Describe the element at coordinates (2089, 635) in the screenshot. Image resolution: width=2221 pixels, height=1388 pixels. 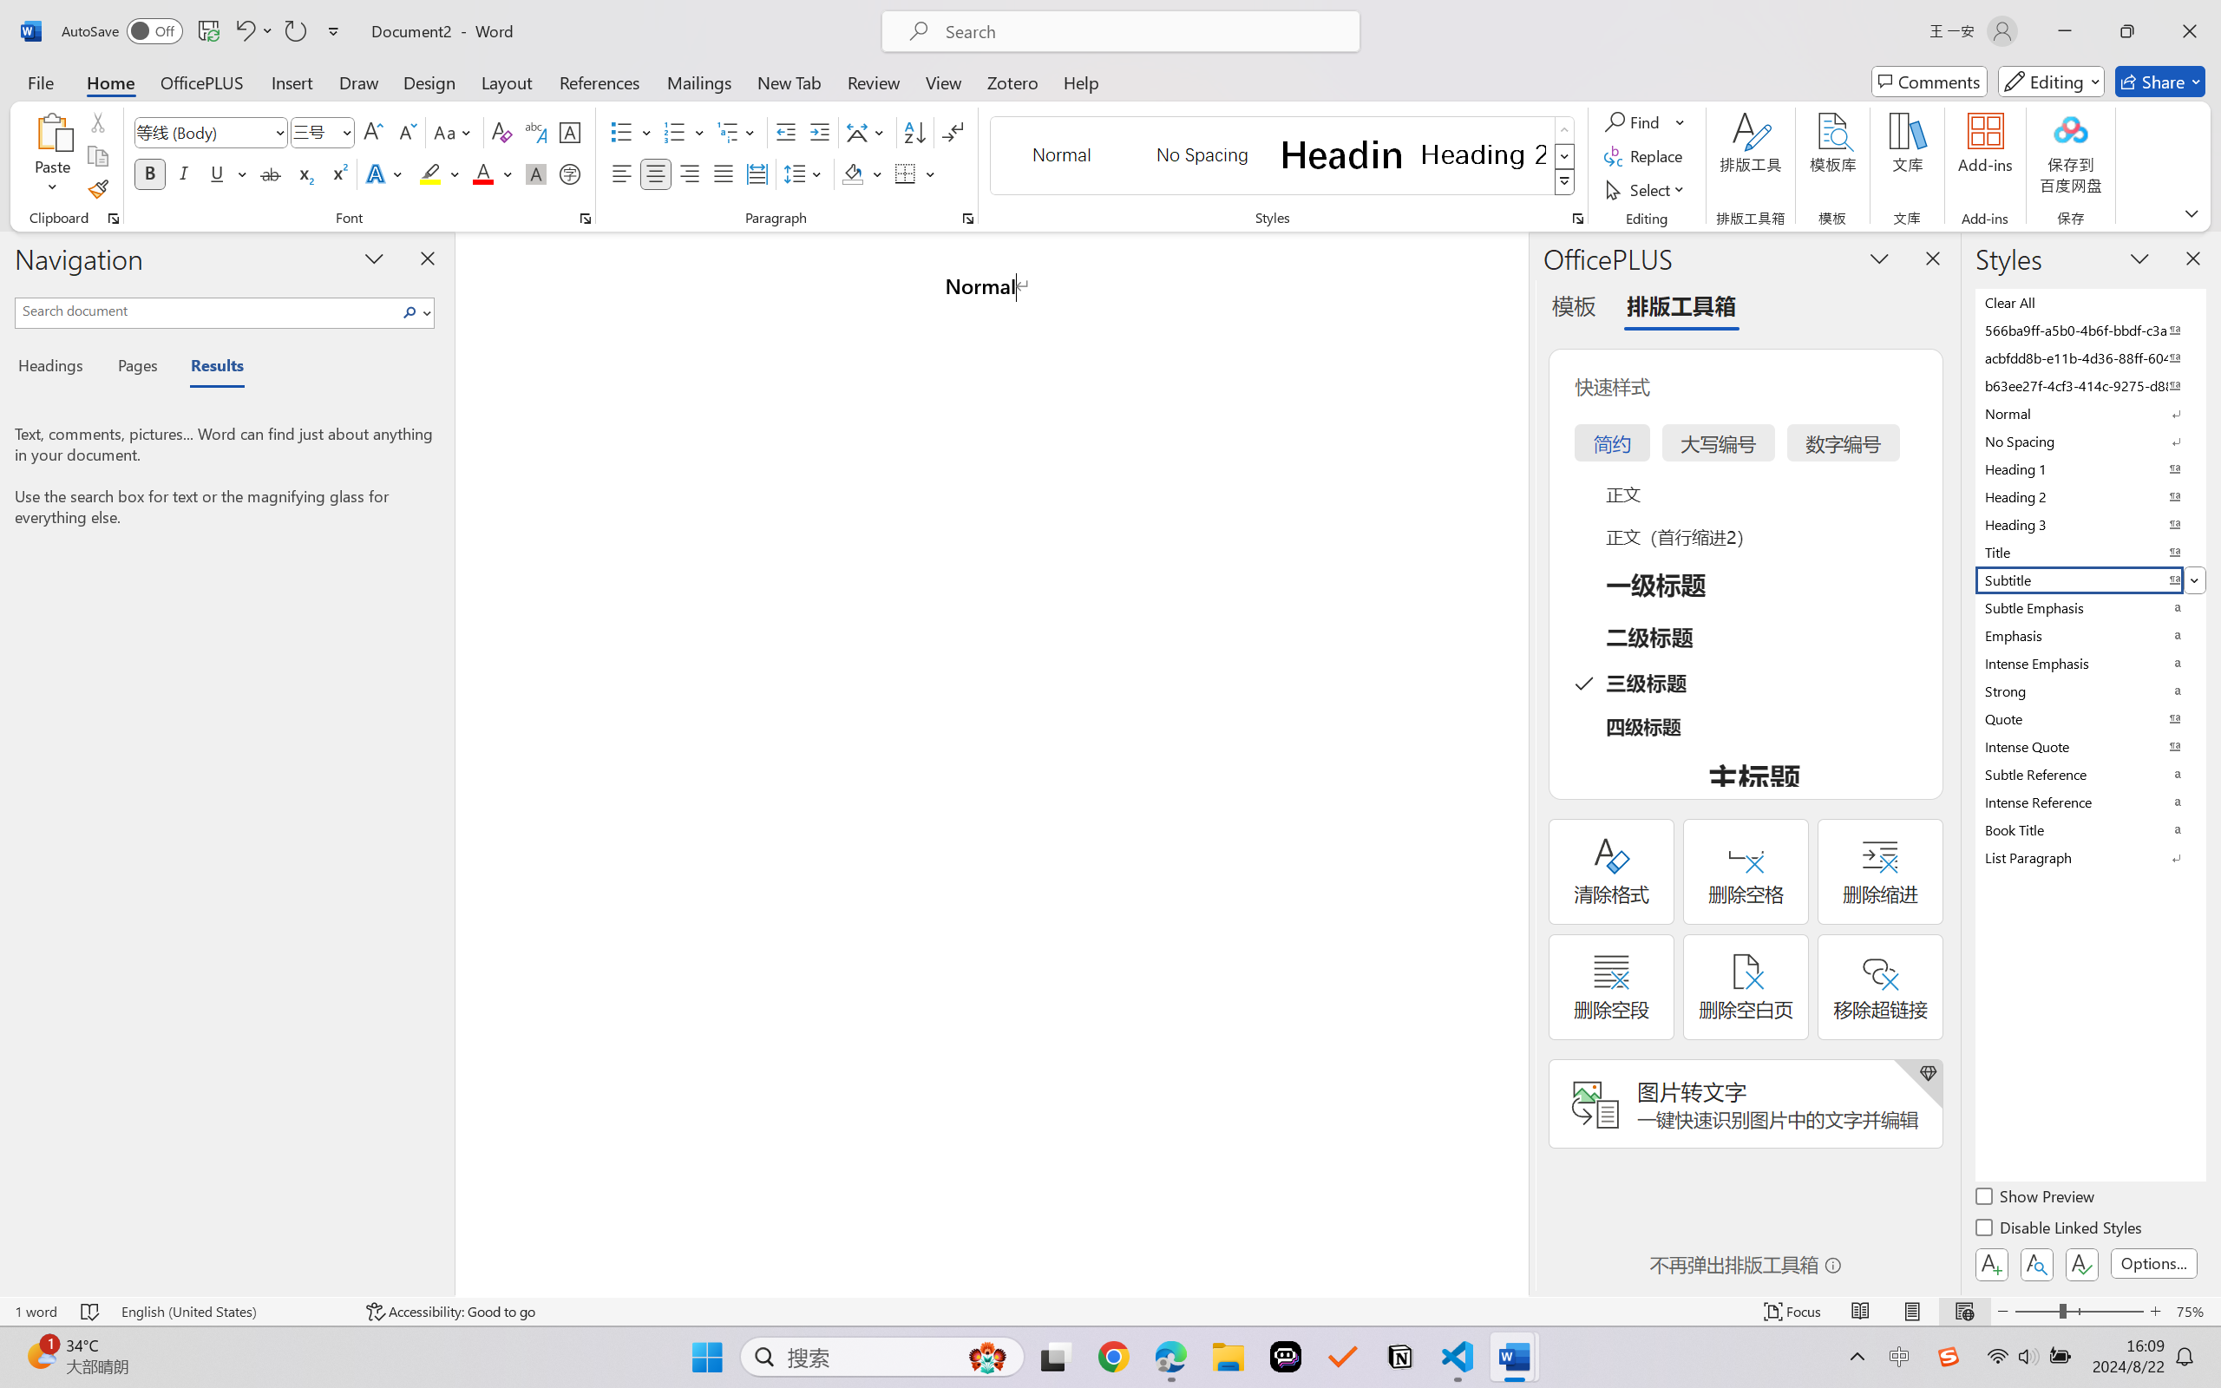
I see `Emphasis` at that location.